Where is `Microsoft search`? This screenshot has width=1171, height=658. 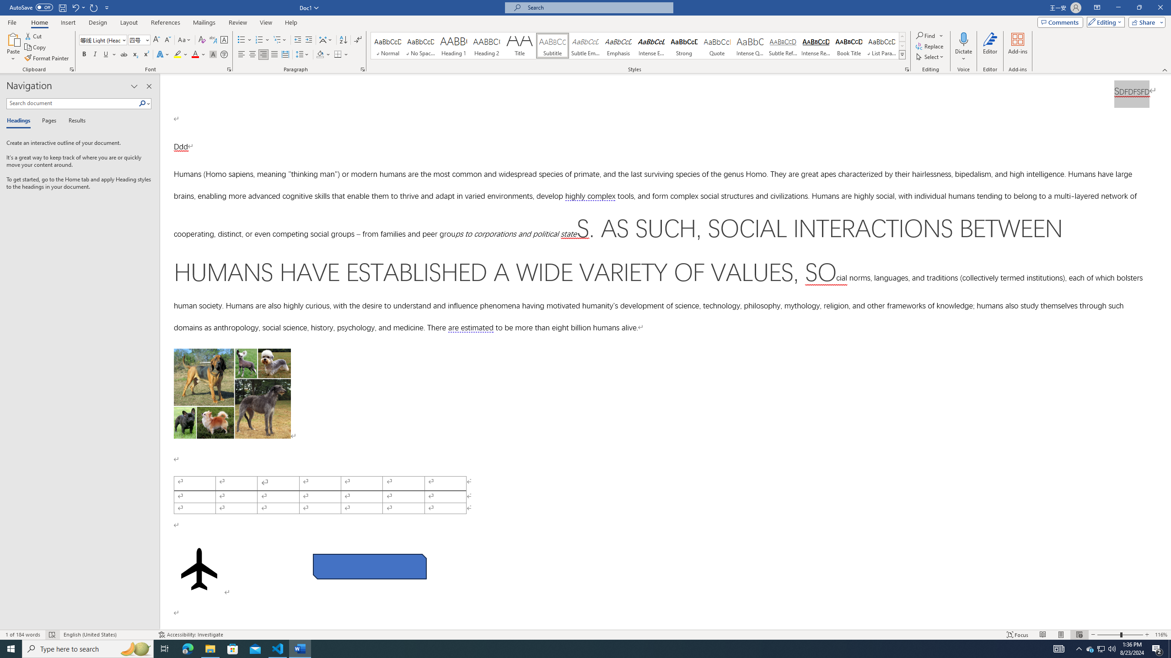 Microsoft search is located at coordinates (597, 7).